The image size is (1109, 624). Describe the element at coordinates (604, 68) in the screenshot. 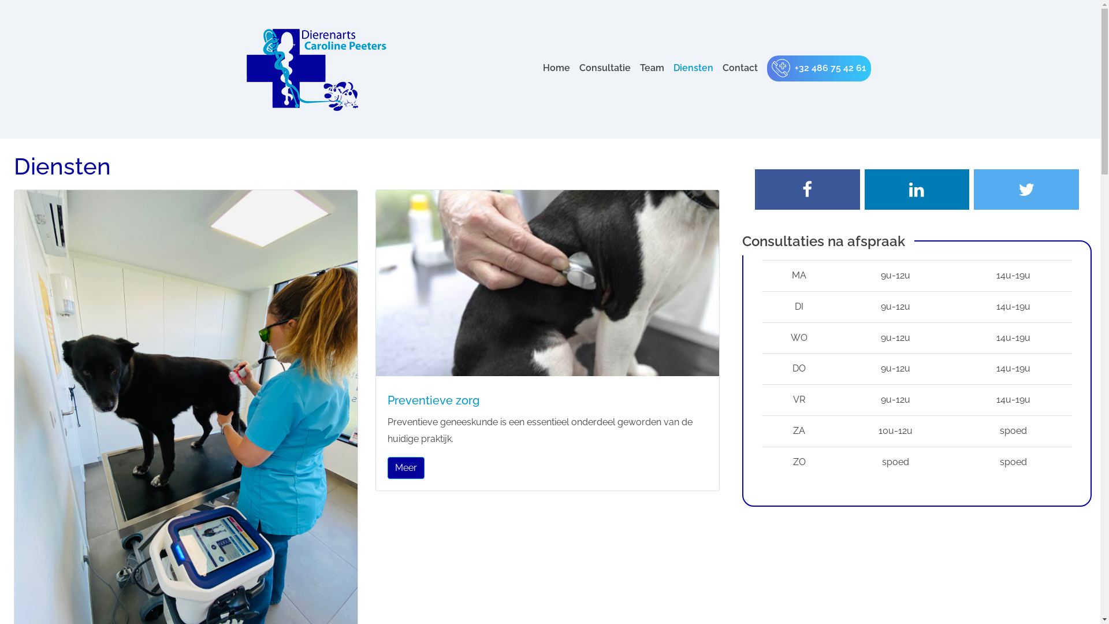

I see `Consultatie` at that location.